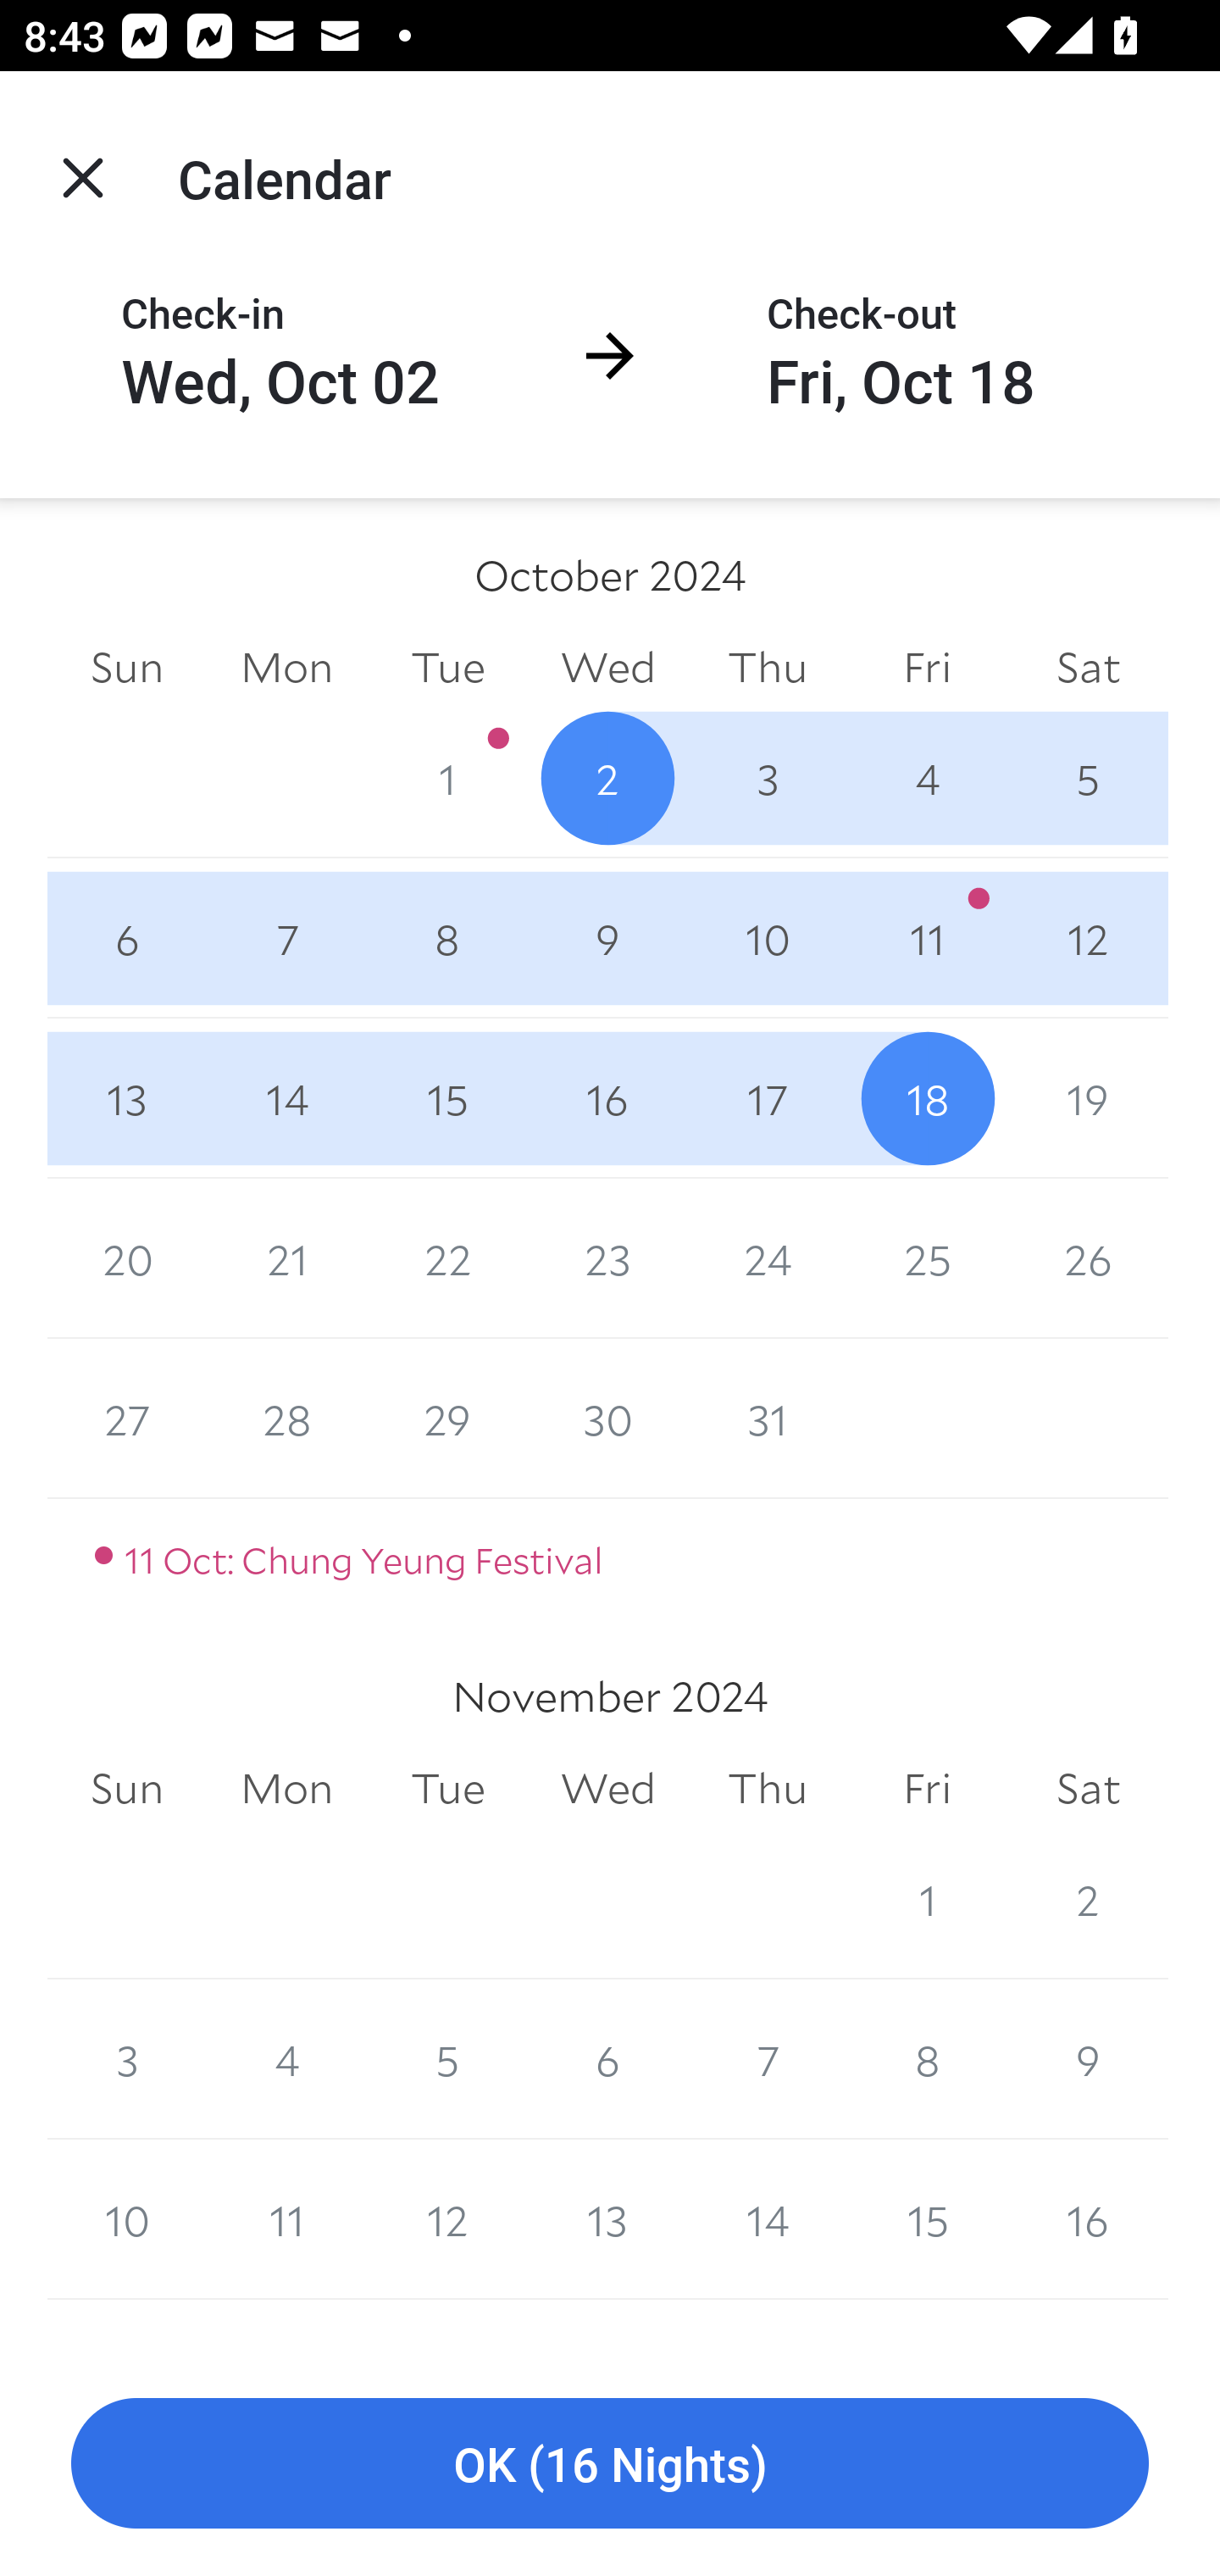 This screenshot has width=1220, height=2576. Describe the element at coordinates (1088, 1259) in the screenshot. I see `26 26 October 2024` at that location.